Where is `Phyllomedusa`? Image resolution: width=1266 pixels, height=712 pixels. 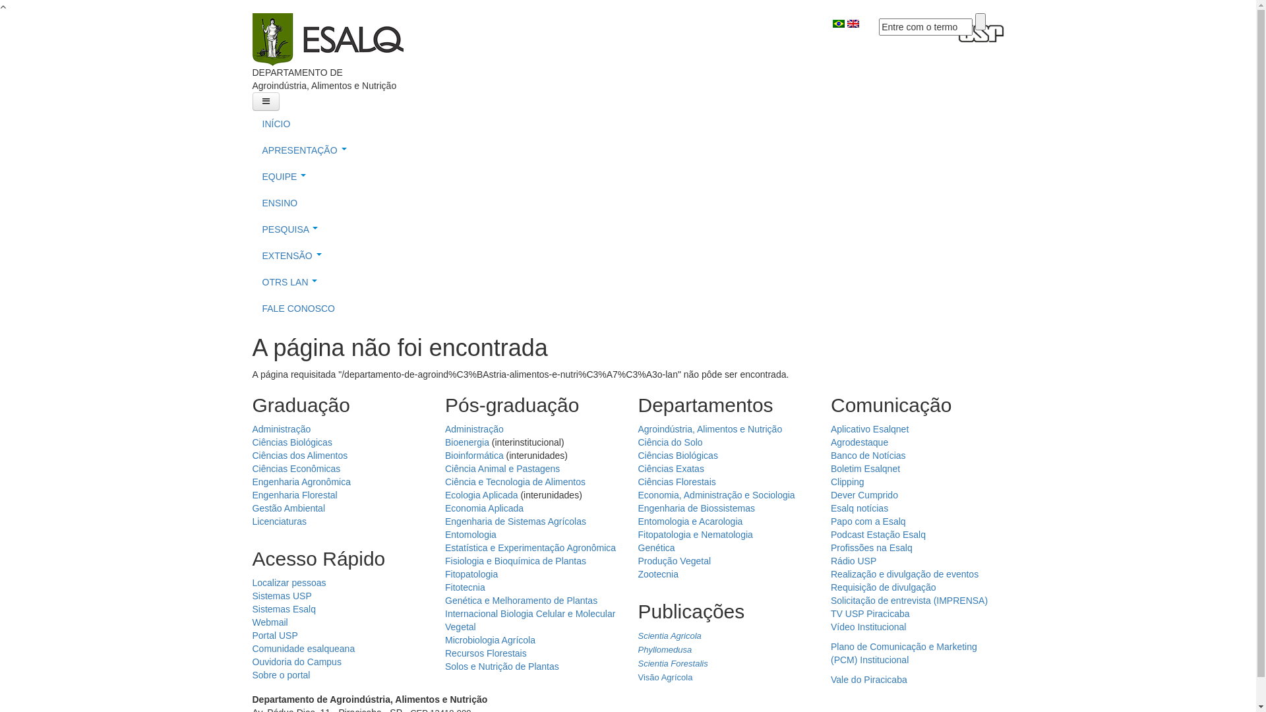 Phyllomedusa is located at coordinates (665, 650).